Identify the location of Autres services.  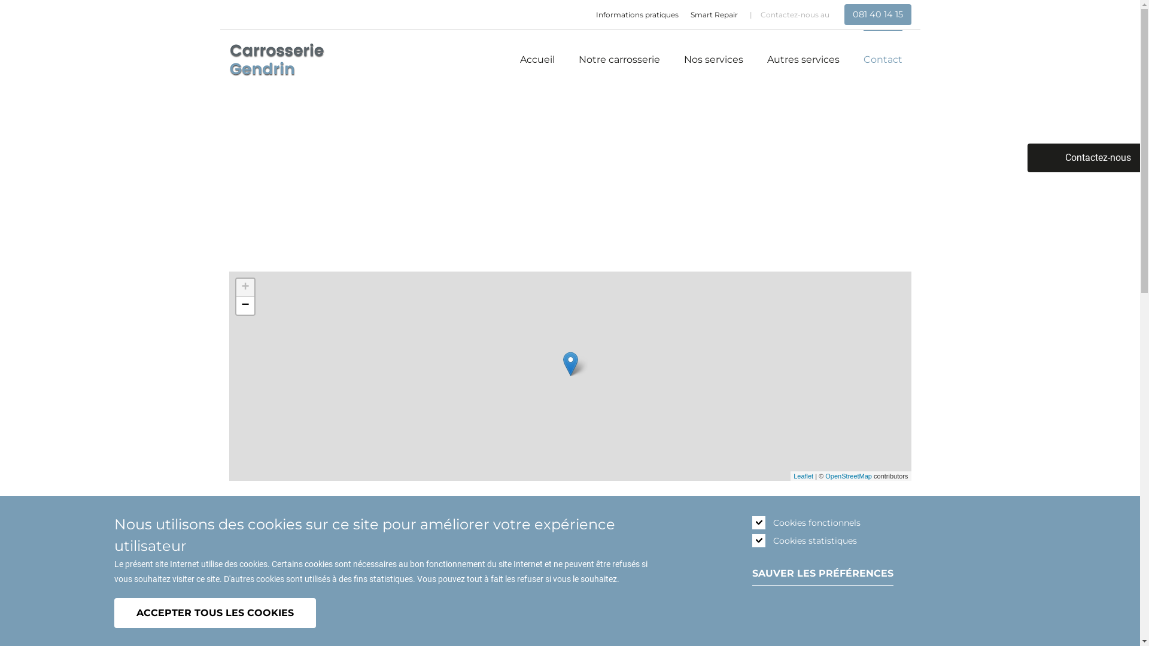
(803, 60).